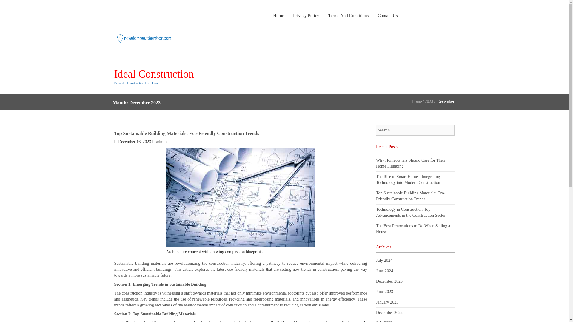 This screenshot has height=322, width=573. What do you see at coordinates (154, 74) in the screenshot?
I see `Ideal Construction` at bounding box center [154, 74].